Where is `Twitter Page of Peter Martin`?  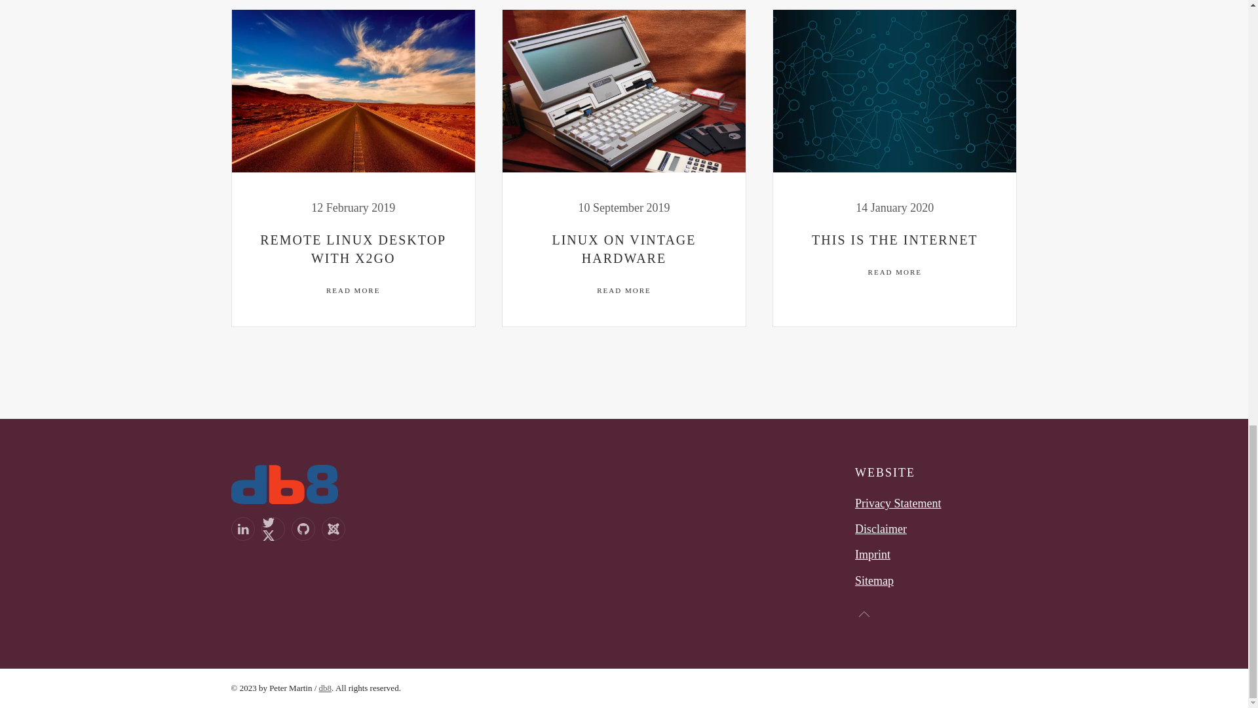
Twitter Page of Peter Martin is located at coordinates (272, 529).